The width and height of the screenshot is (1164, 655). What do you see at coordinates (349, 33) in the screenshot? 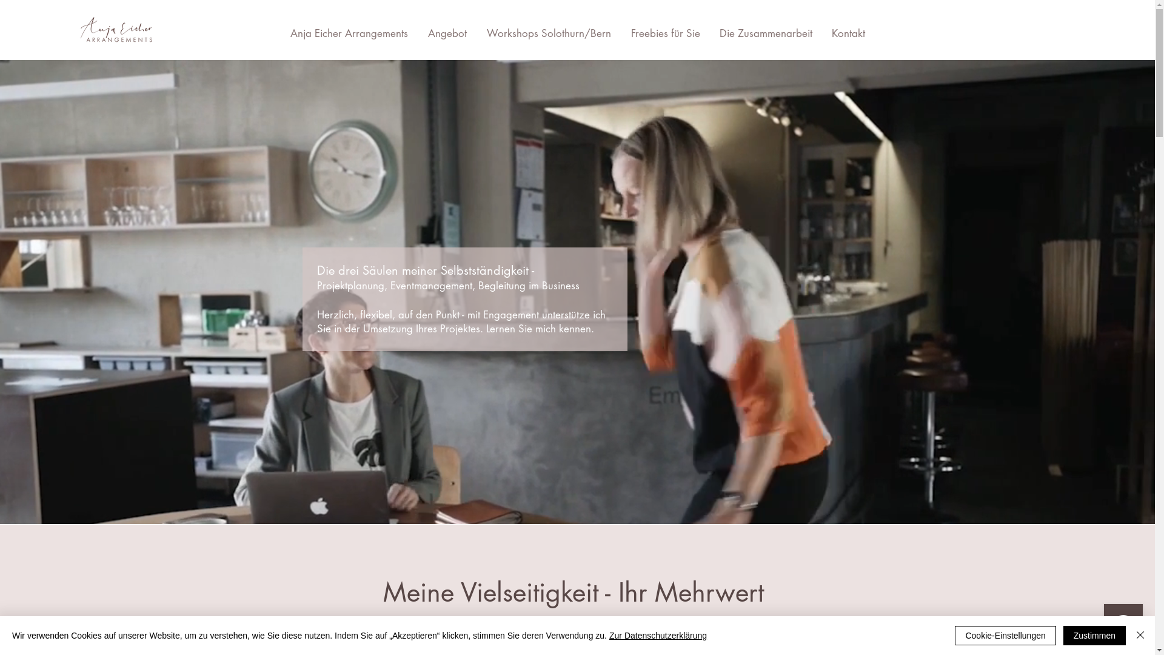
I see `Anja Eicher Arrangements` at bounding box center [349, 33].